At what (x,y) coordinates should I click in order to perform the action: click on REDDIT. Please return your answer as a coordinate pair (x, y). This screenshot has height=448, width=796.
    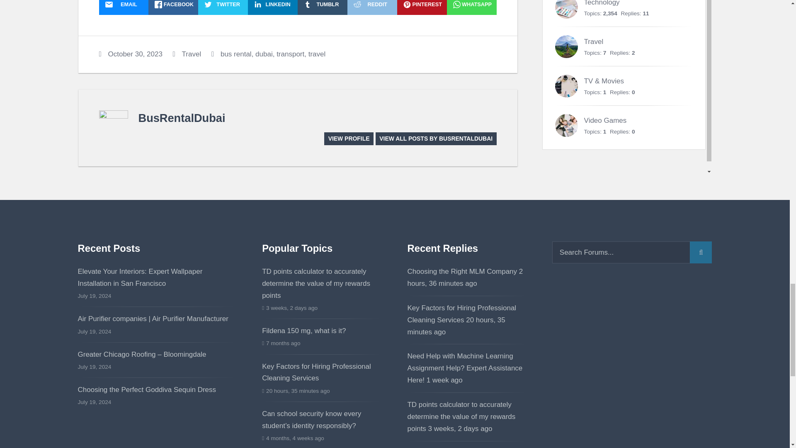
    Looking at the image, I should click on (372, 7).